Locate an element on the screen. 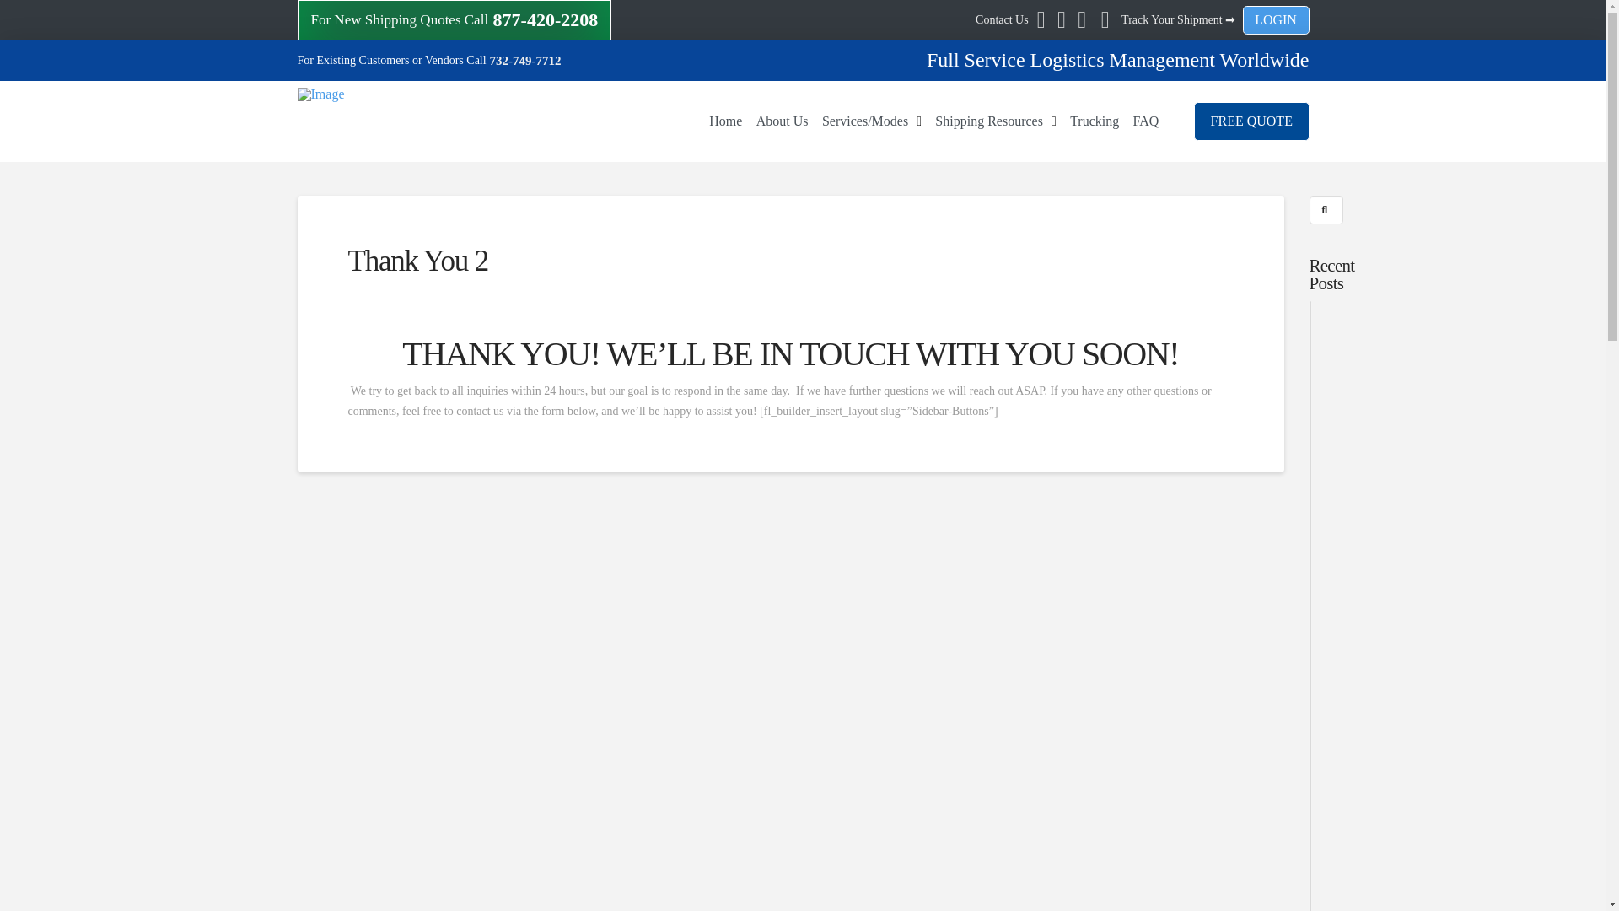 Image resolution: width=1619 pixels, height=911 pixels. FREE QUOTE is located at coordinates (1251, 121).